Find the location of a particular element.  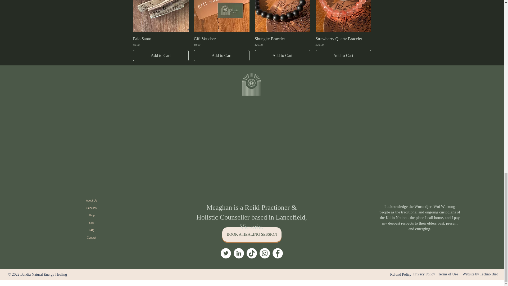

Add to Cart is located at coordinates (160, 56).